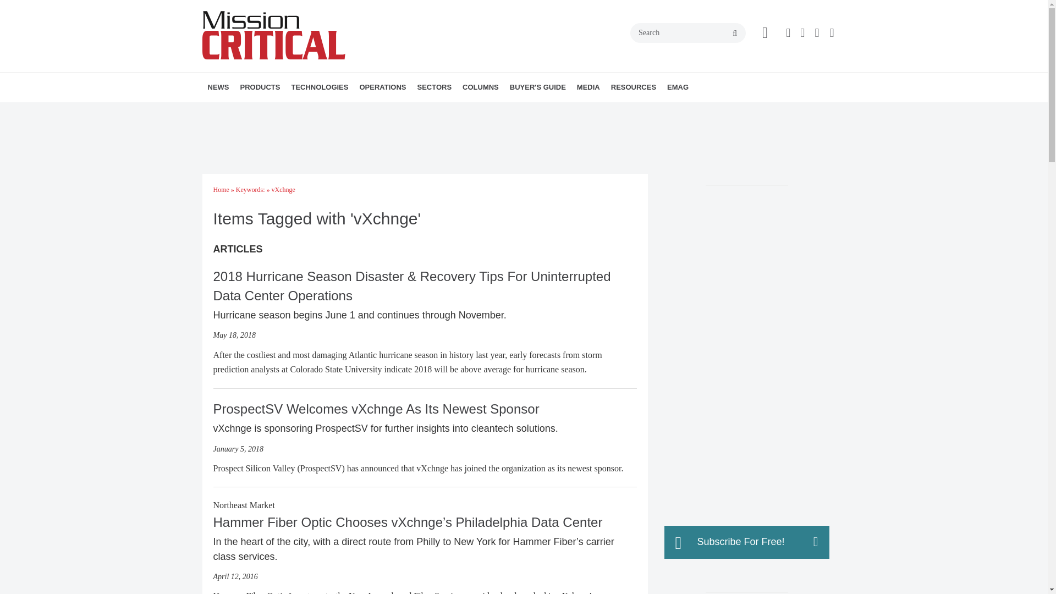 The image size is (1056, 594). Describe the element at coordinates (435, 87) in the screenshot. I see `SECTORS` at that location.